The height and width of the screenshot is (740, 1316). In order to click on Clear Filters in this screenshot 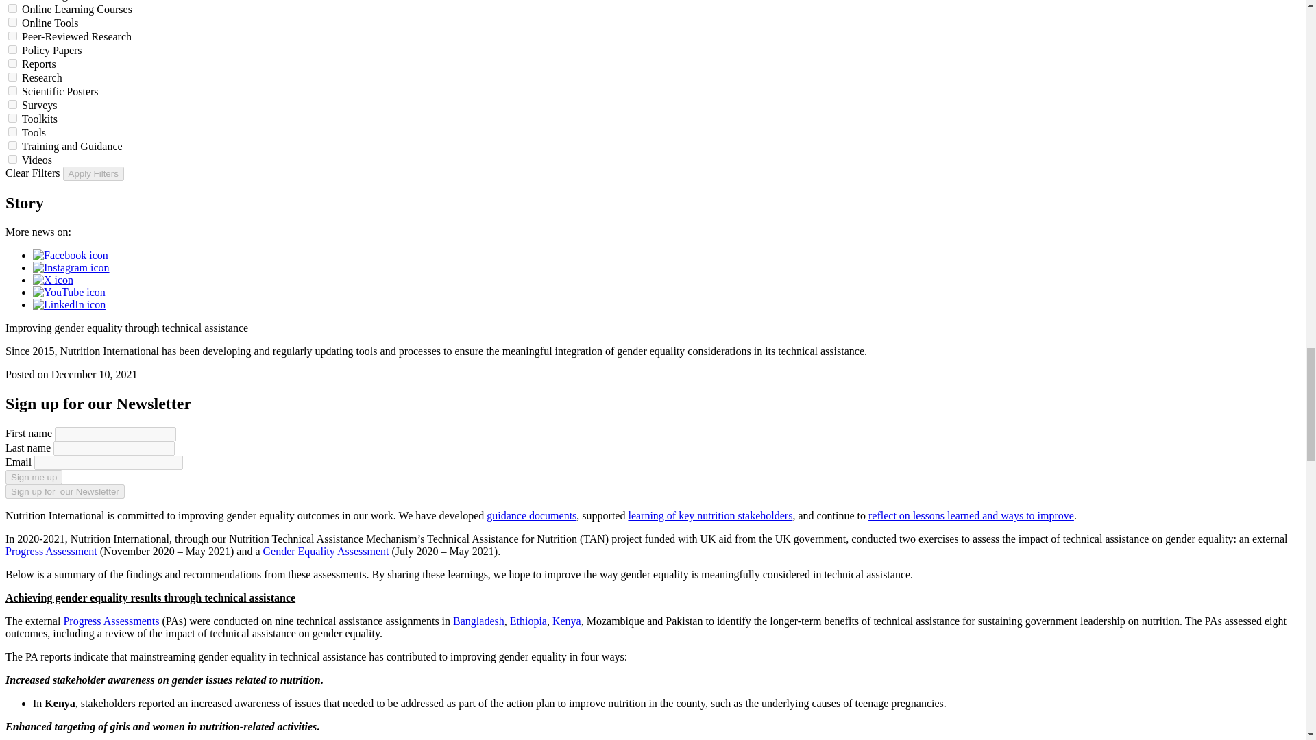, I will do `click(33, 173)`.